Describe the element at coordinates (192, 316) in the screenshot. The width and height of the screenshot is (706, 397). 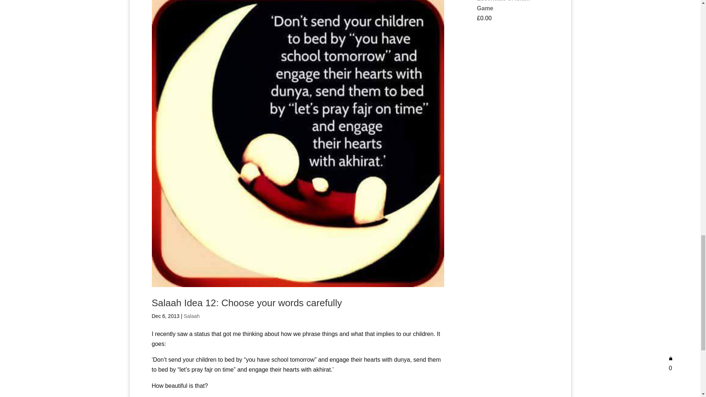
I see `Salaah` at that location.